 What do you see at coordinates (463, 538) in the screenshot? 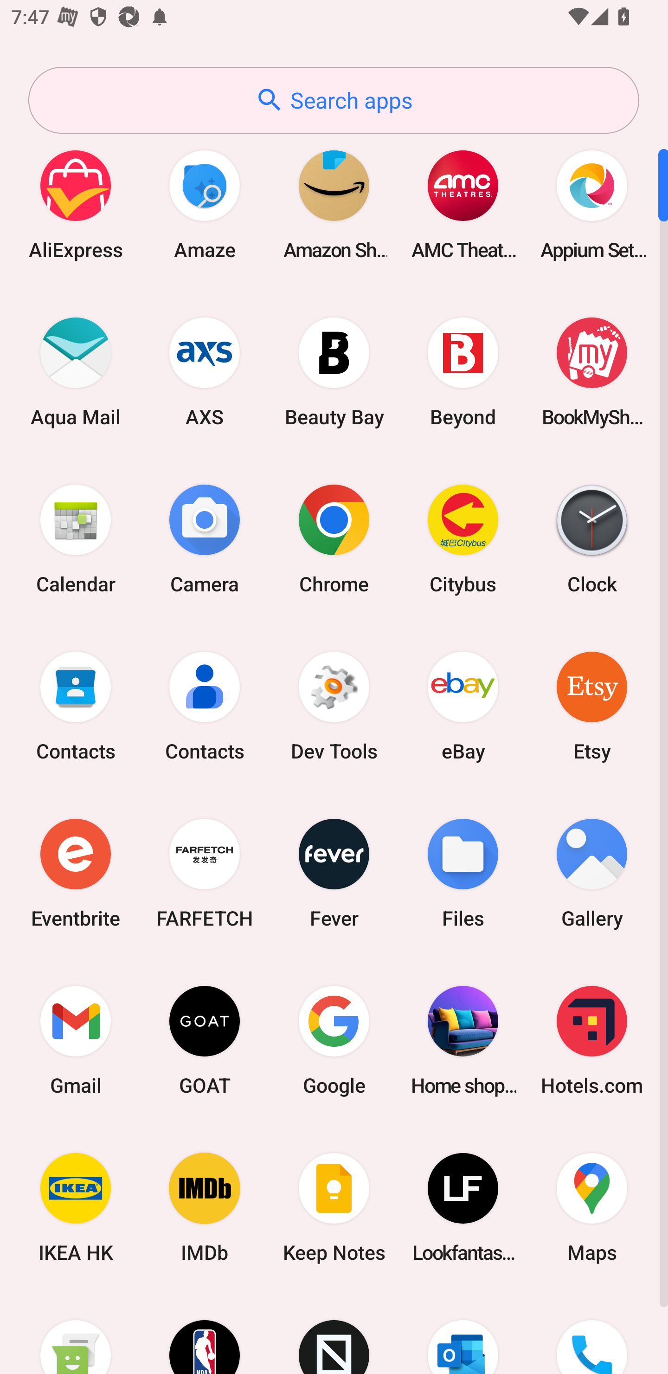
I see `Citybus` at bounding box center [463, 538].